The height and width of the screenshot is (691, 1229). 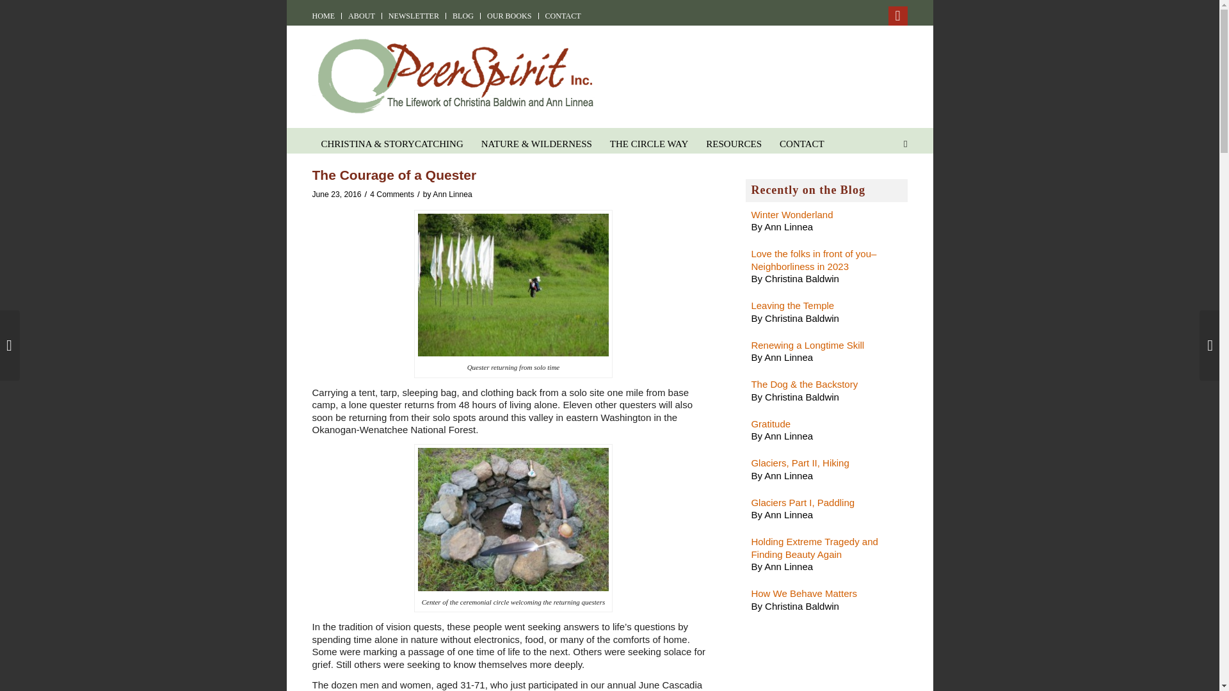 I want to click on logo-new, so click(x=454, y=76).